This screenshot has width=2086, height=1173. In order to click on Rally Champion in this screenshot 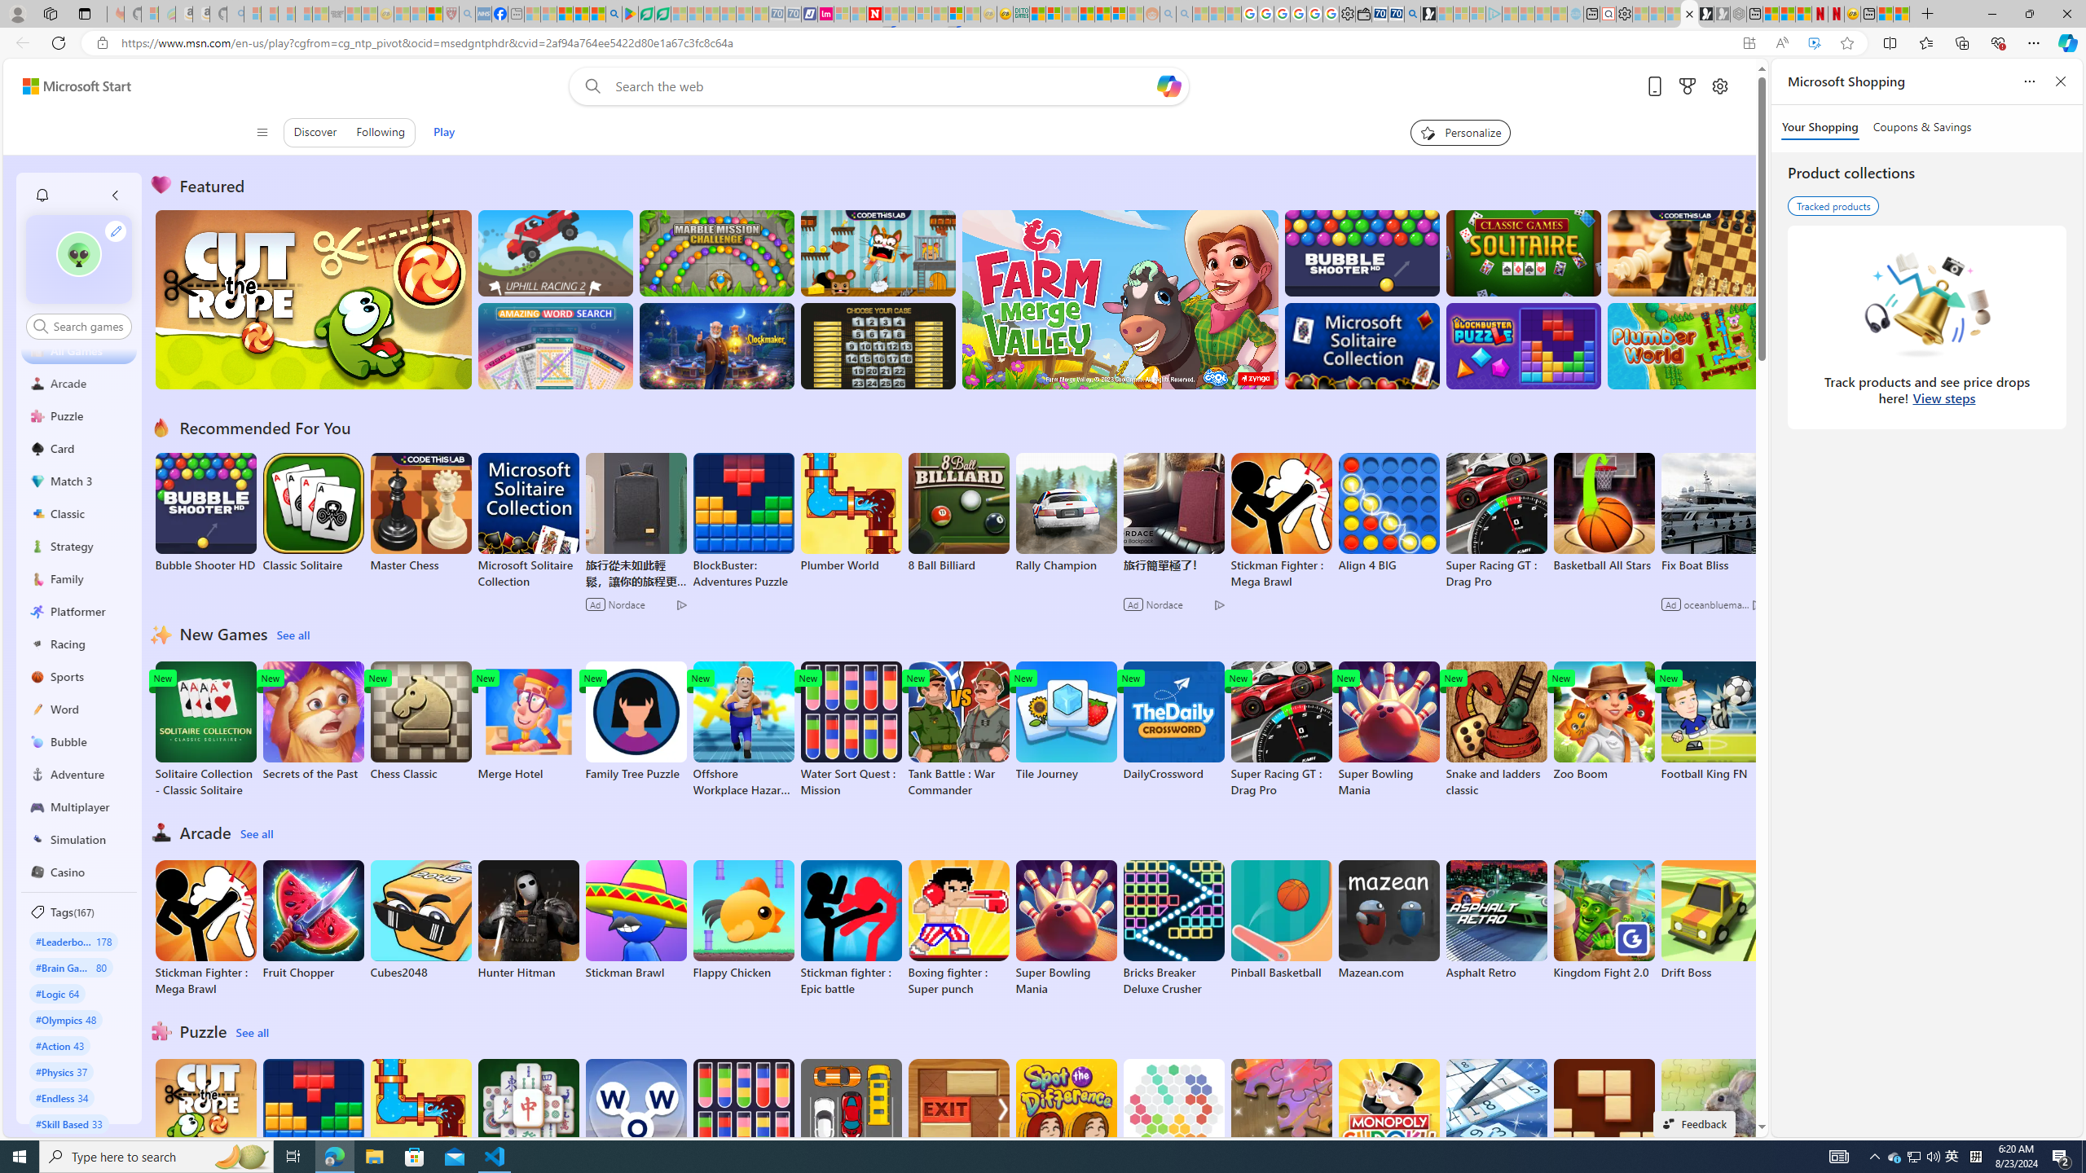, I will do `click(1067, 513)`.